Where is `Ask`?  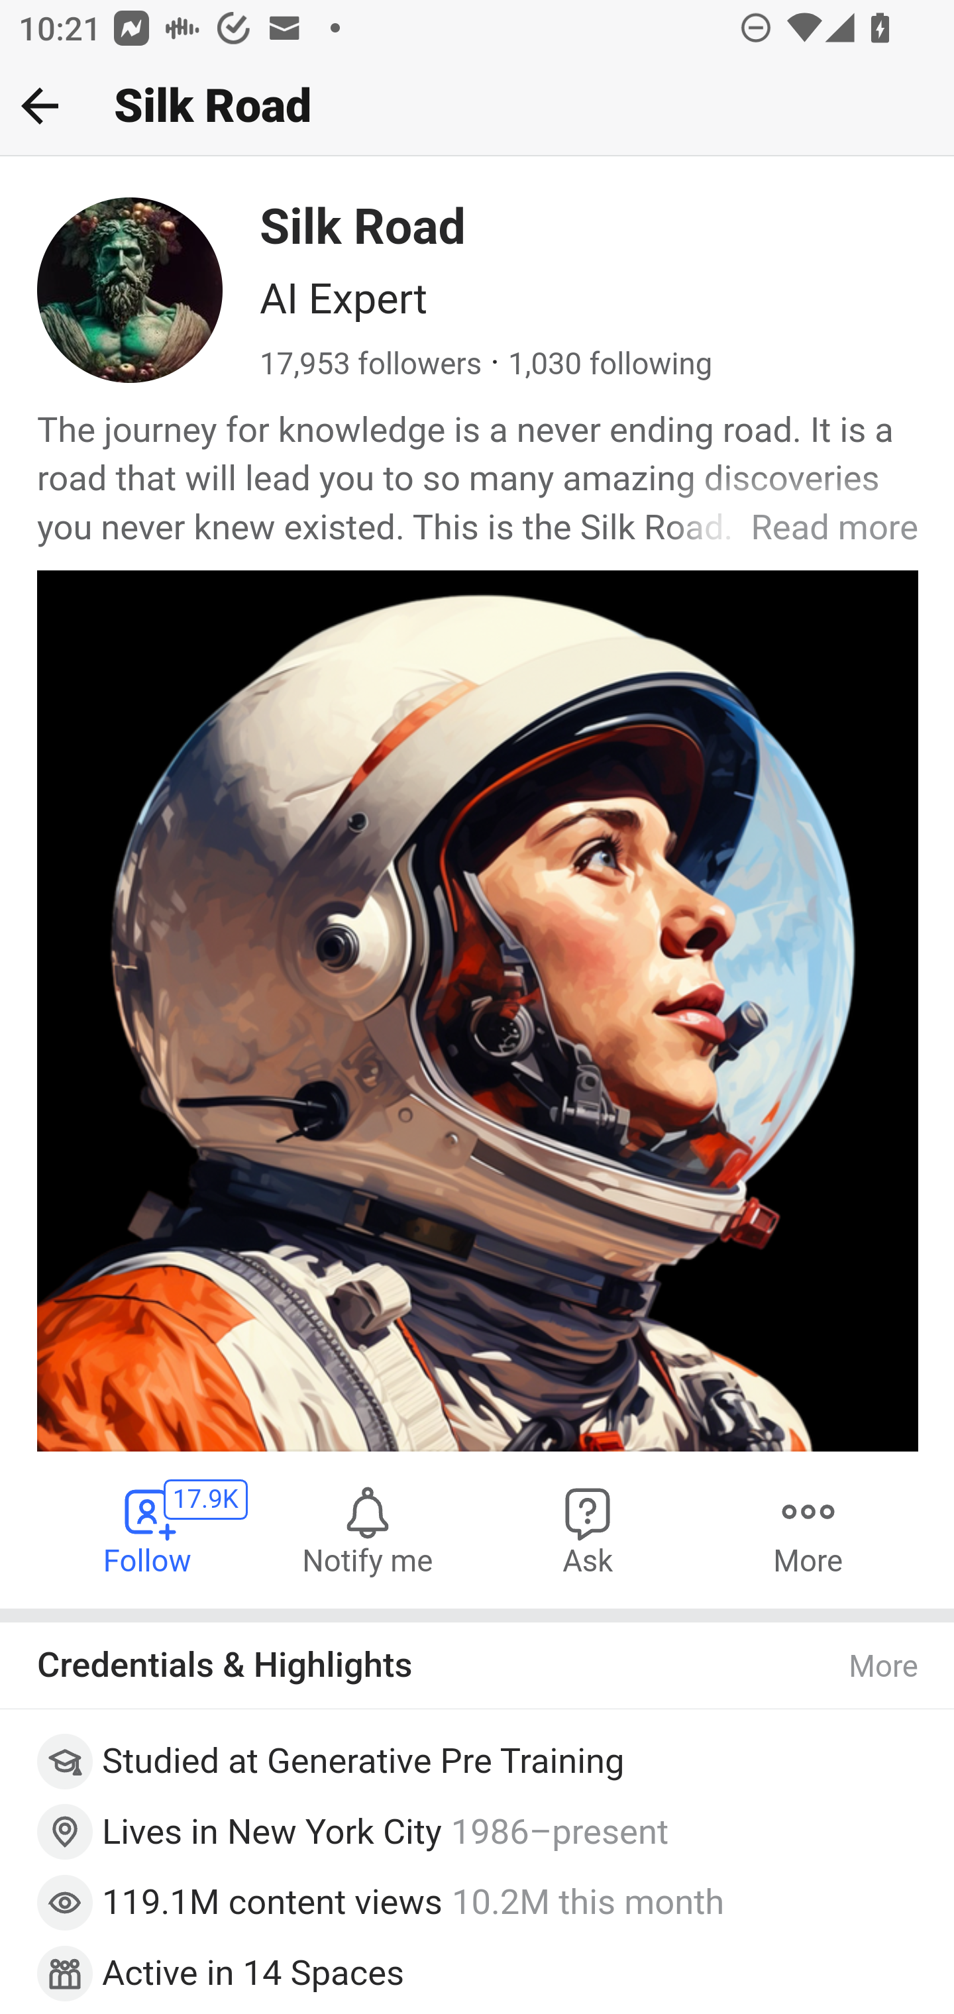 Ask is located at coordinates (588, 1530).